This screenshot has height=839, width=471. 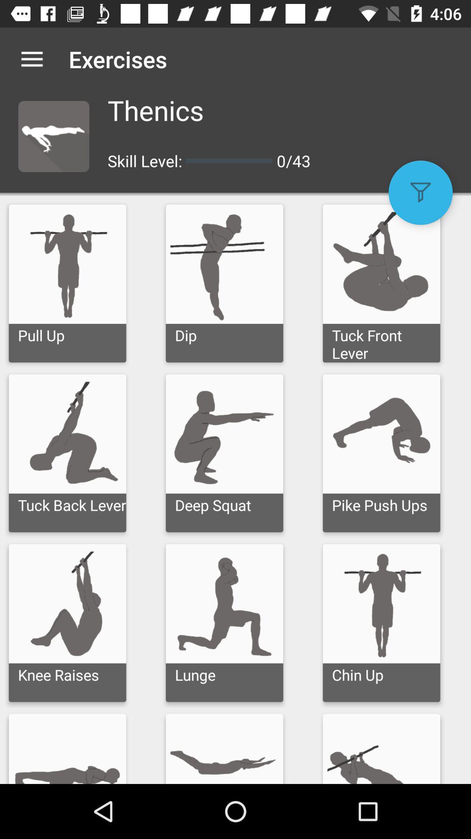 What do you see at coordinates (32, 59) in the screenshot?
I see `select the icon next to exercises app` at bounding box center [32, 59].